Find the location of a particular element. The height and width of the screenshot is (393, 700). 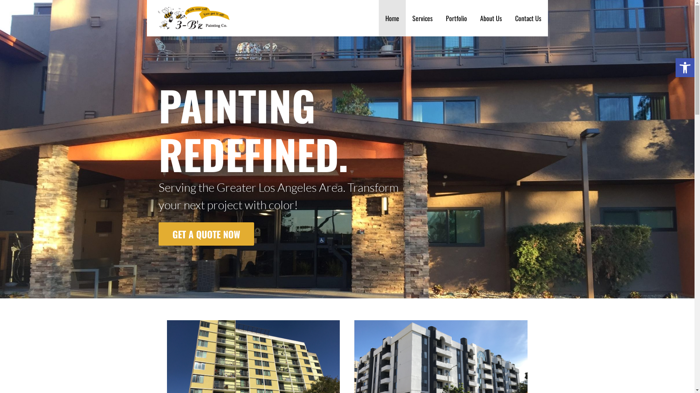

Home is located at coordinates (392, 18).